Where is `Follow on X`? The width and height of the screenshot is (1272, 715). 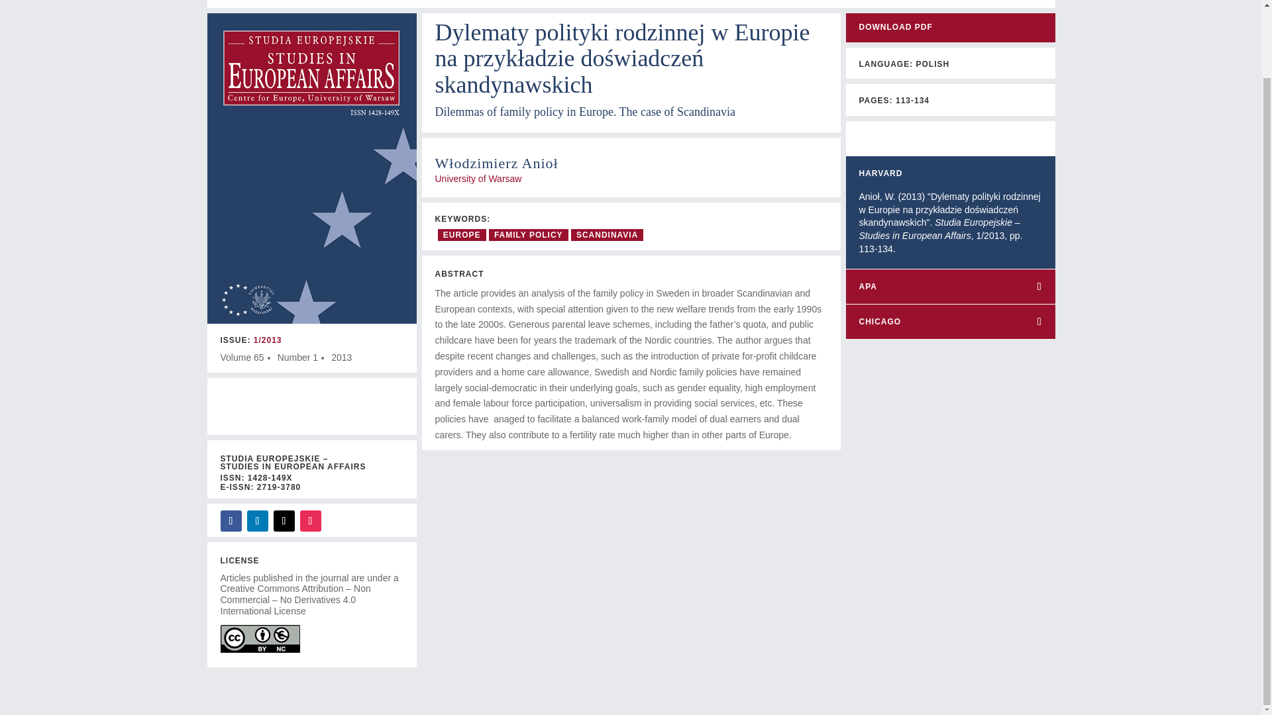
Follow on X is located at coordinates (284, 521).